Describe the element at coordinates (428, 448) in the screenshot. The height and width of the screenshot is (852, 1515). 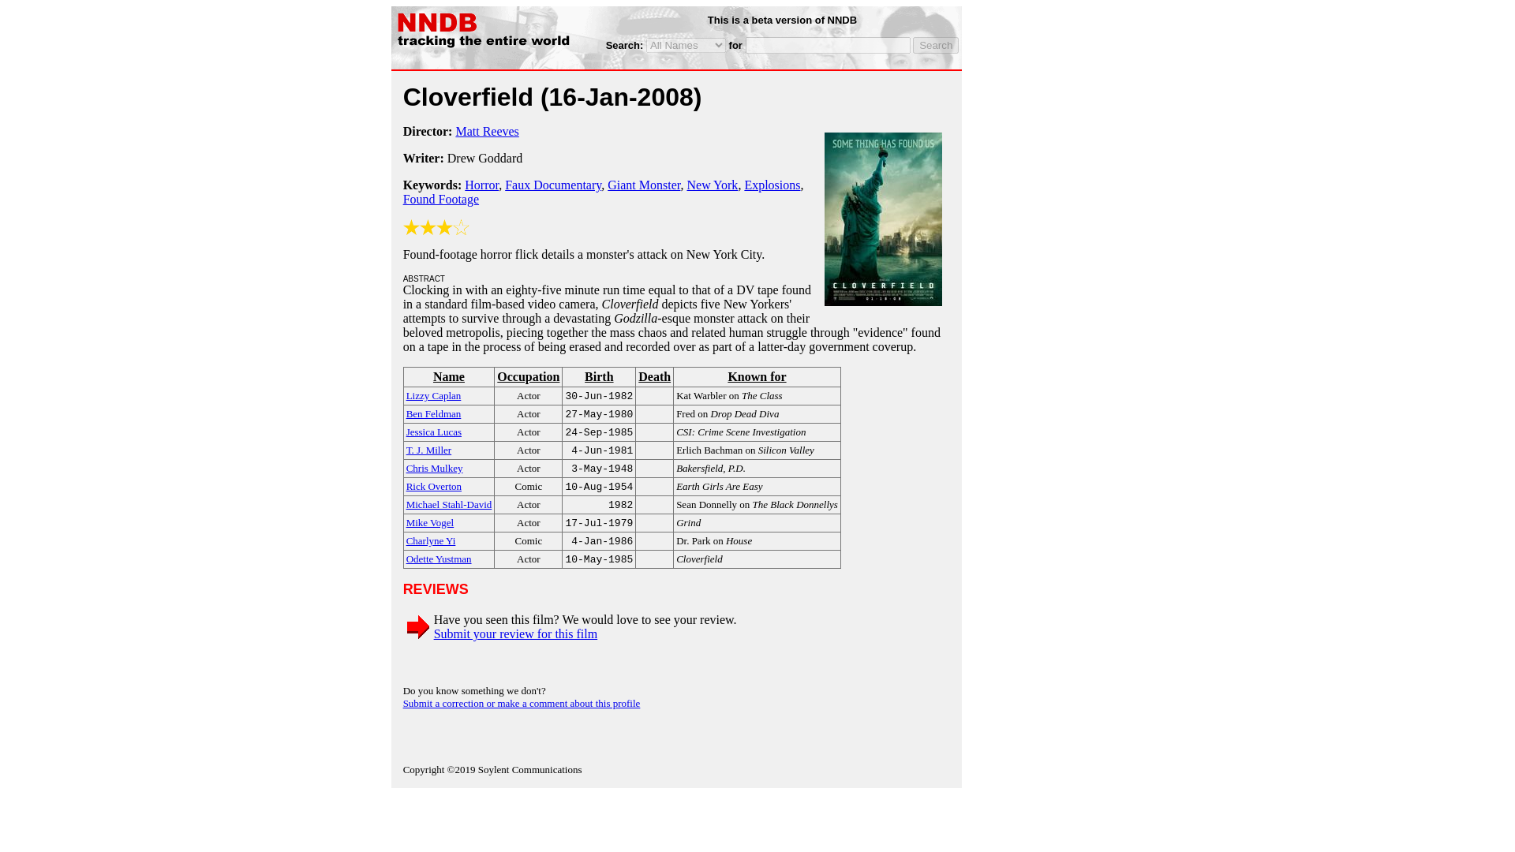
I see `T. J. Miller` at that location.